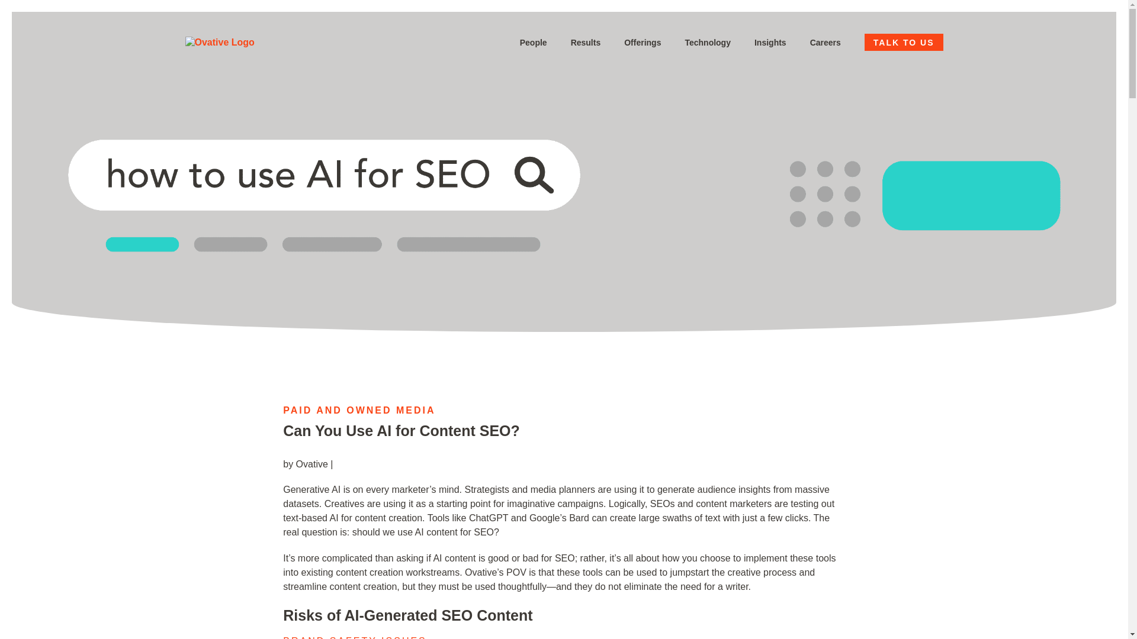  What do you see at coordinates (707, 42) in the screenshot?
I see `Technology` at bounding box center [707, 42].